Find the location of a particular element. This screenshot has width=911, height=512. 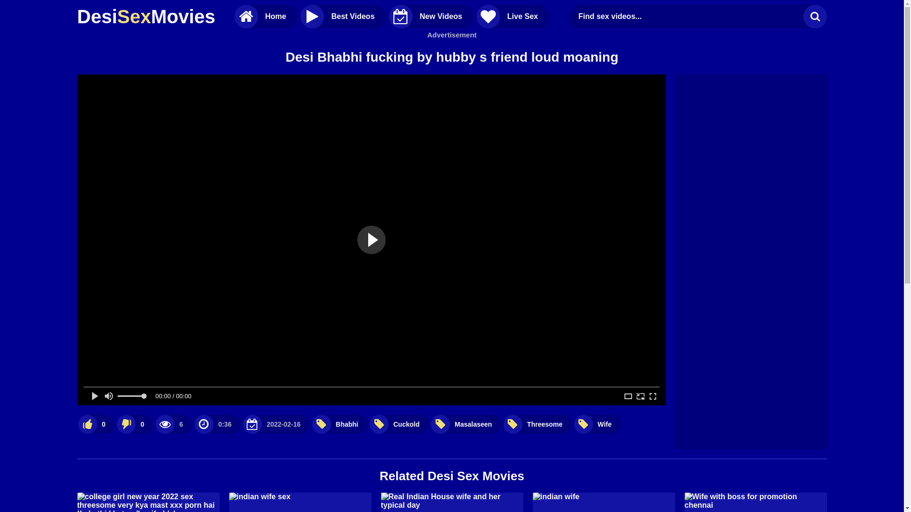

0 is located at coordinates (96, 424).